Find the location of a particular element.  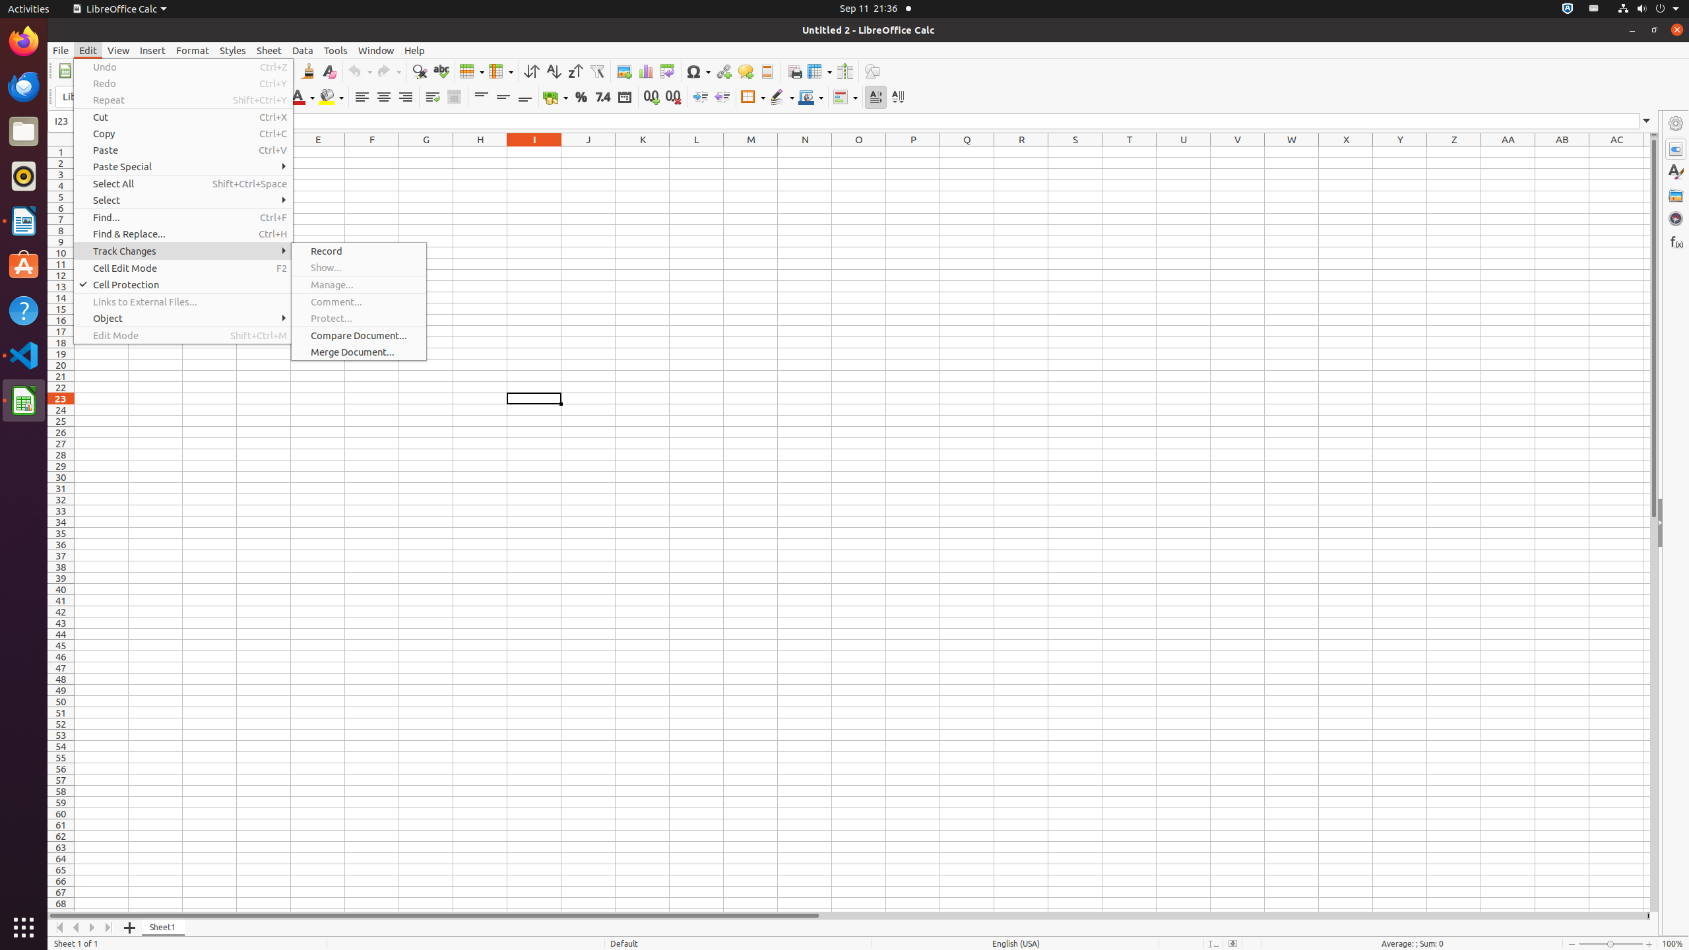

Activities is located at coordinates (29, 9).